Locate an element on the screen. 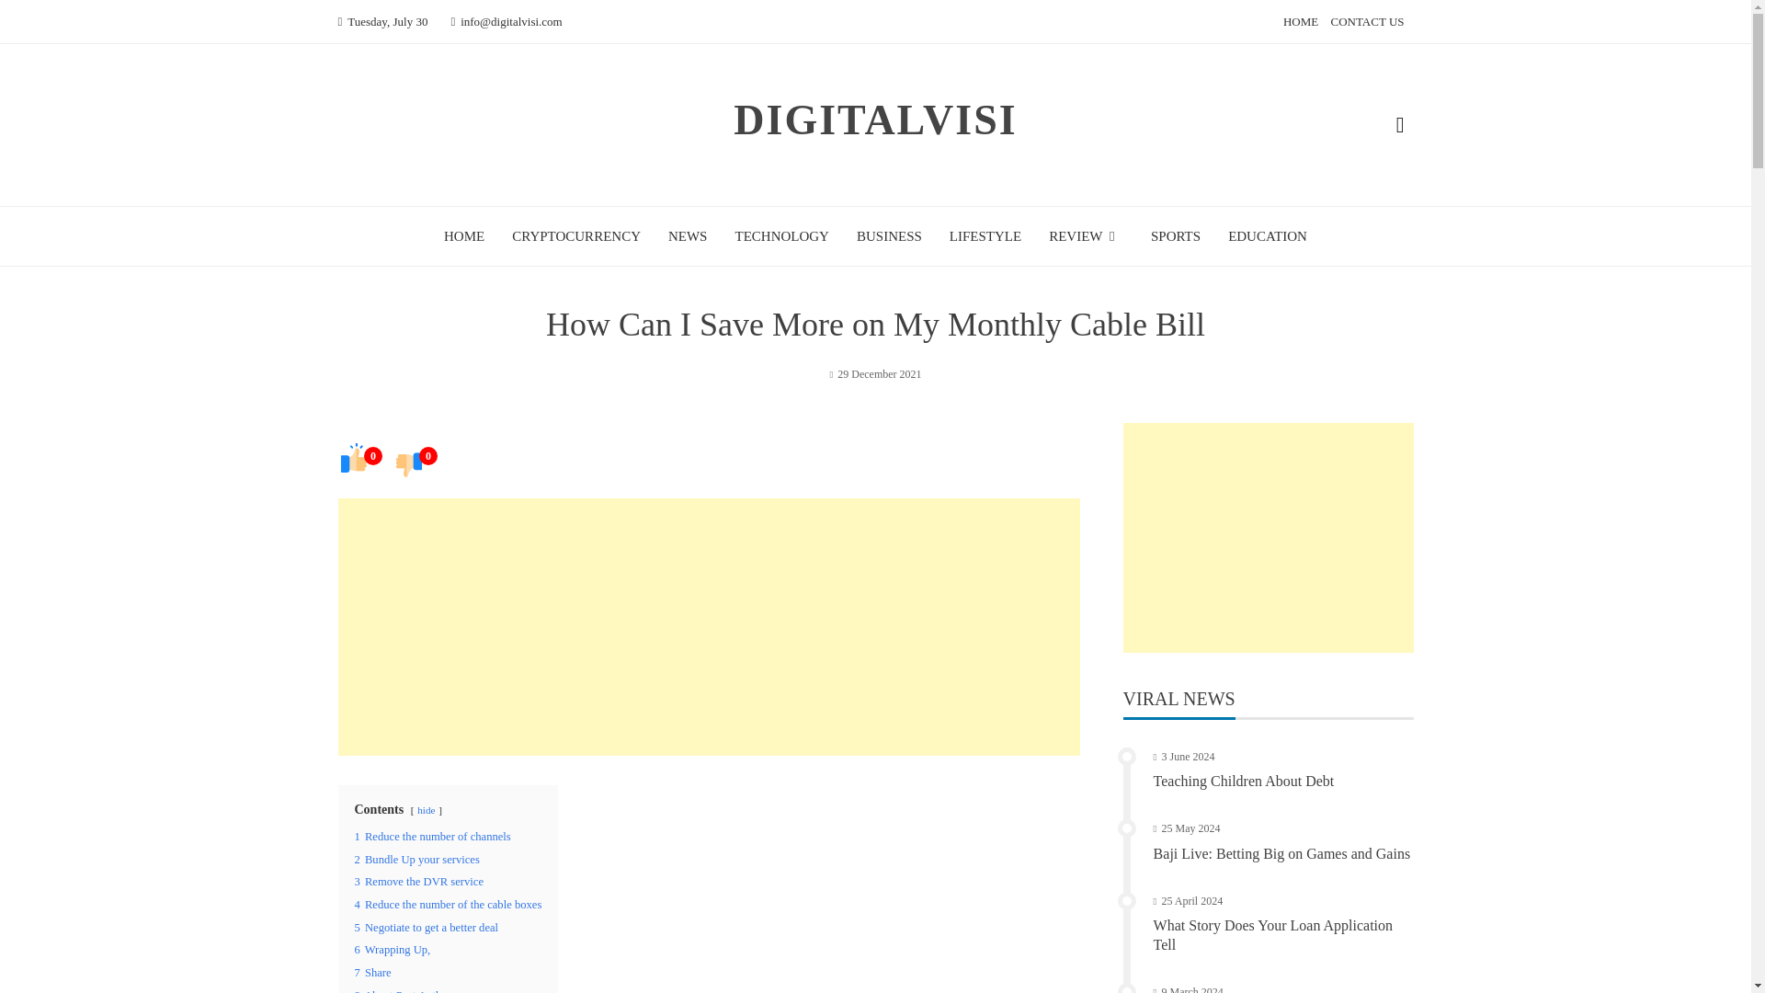  EDUCATION is located at coordinates (1268, 235).